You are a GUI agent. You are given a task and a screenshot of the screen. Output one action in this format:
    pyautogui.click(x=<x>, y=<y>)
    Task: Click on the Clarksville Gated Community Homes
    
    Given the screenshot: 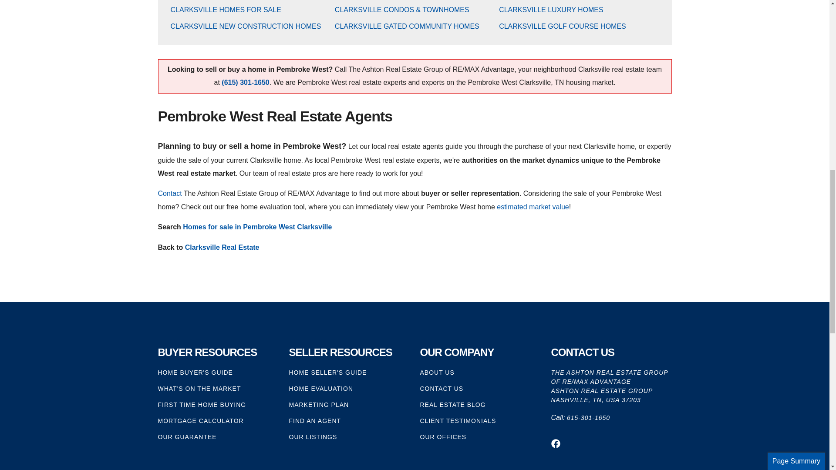 What is the action you would take?
    pyautogui.click(x=407, y=26)
    